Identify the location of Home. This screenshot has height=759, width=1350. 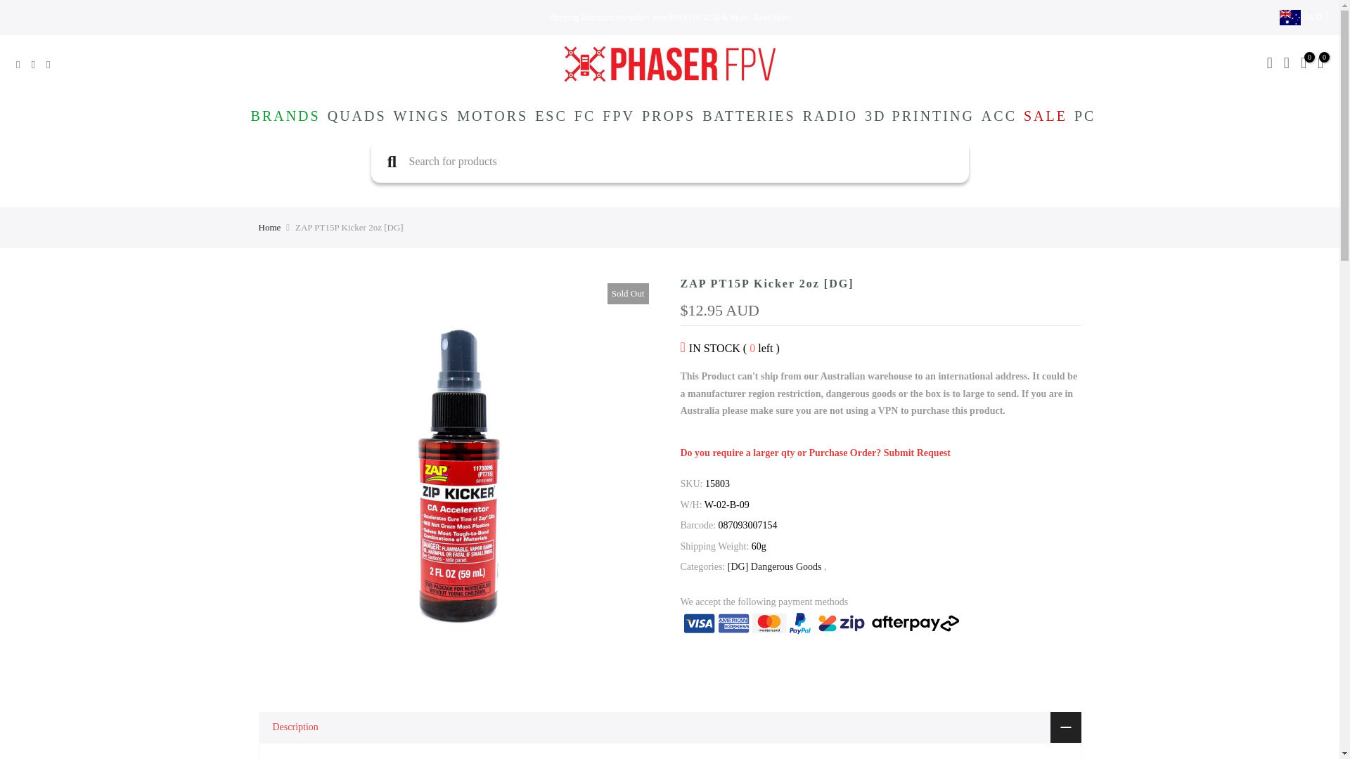
(270, 228).